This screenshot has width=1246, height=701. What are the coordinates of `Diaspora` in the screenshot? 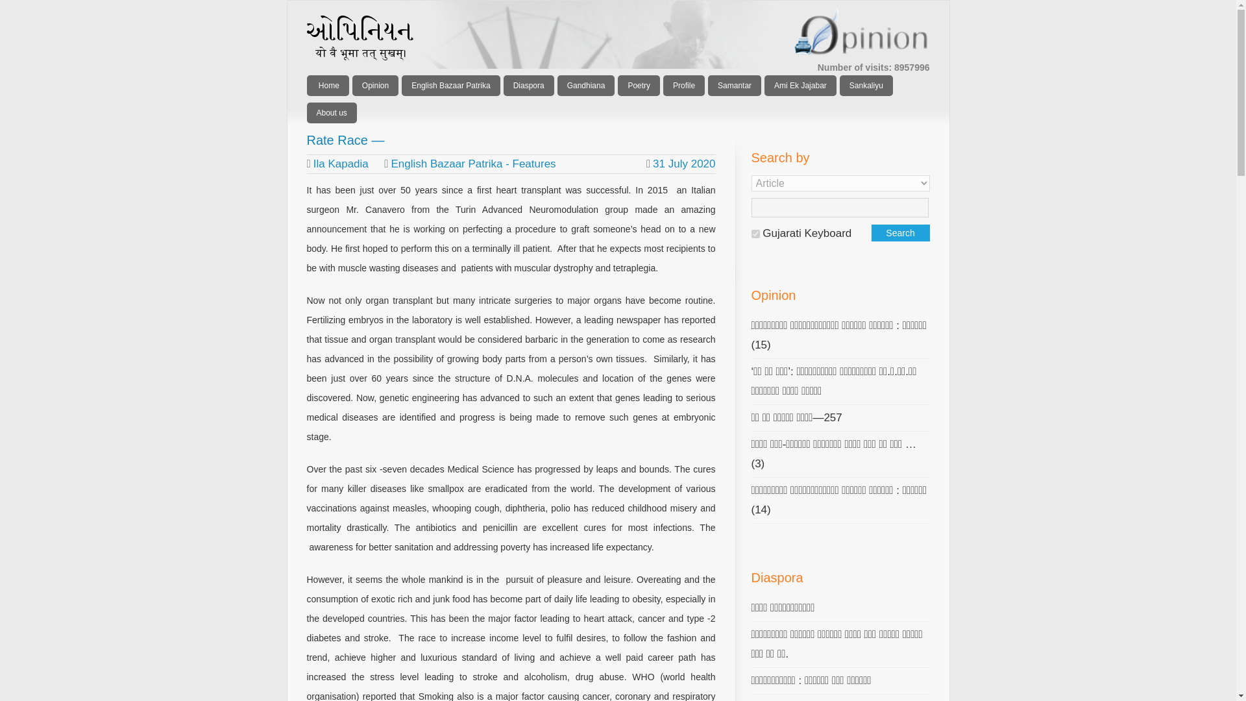 It's located at (528, 85).